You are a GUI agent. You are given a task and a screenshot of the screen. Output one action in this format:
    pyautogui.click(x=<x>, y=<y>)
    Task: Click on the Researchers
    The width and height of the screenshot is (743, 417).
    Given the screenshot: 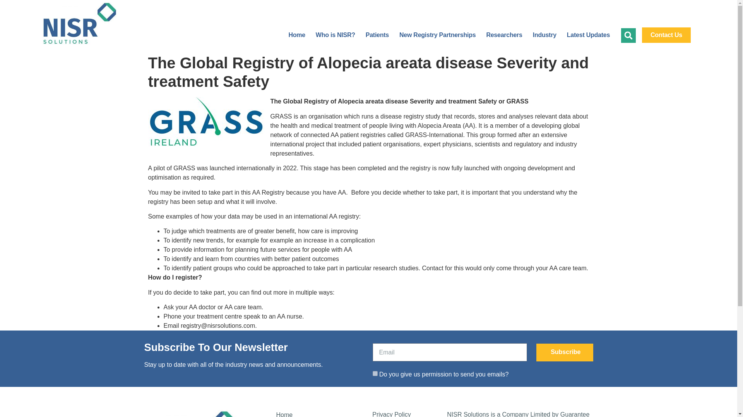 What is the action you would take?
    pyautogui.click(x=504, y=35)
    